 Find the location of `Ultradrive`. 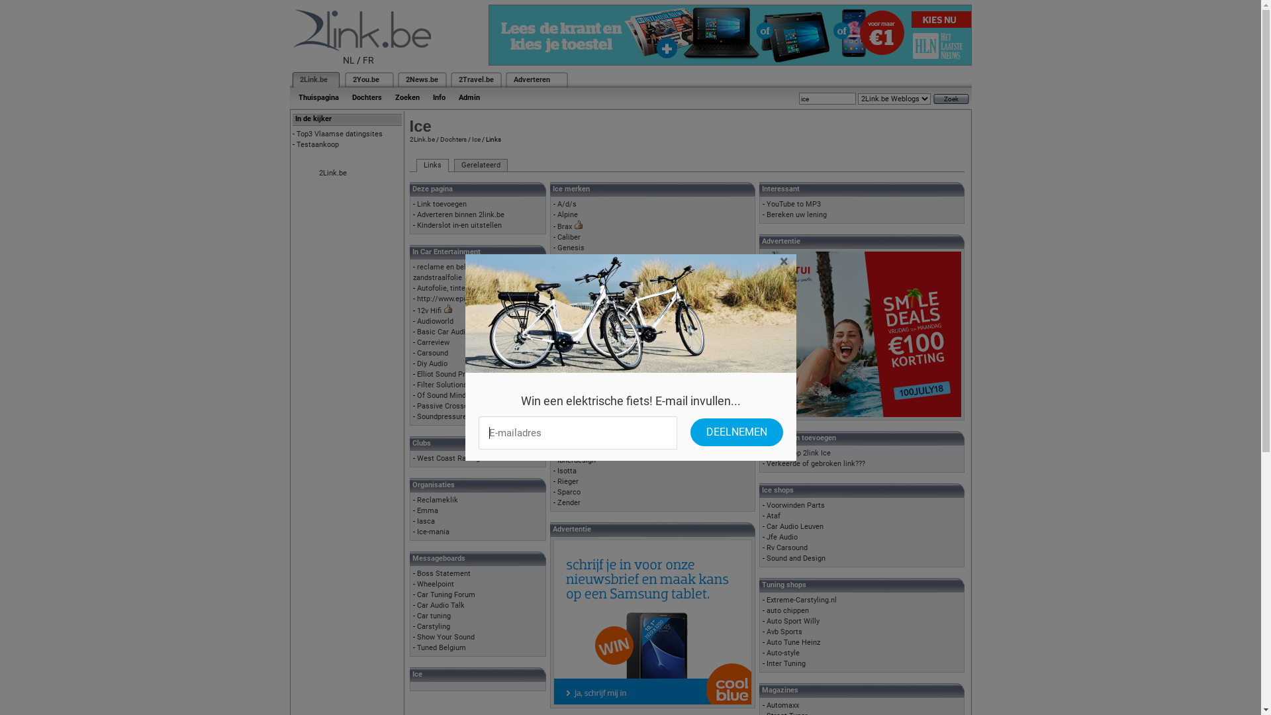

Ultradrive is located at coordinates (573, 387).